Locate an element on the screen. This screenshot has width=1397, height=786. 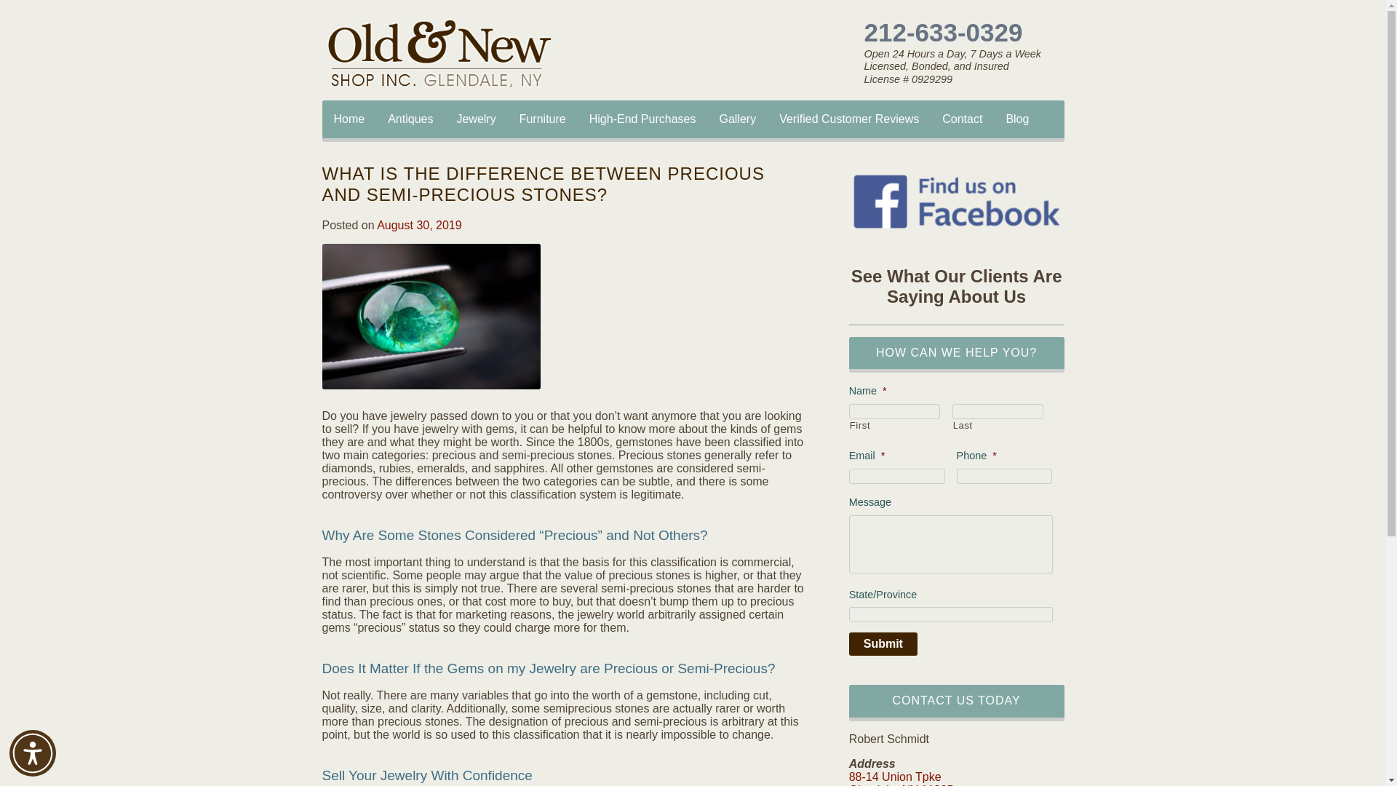
Blog is located at coordinates (1017, 119).